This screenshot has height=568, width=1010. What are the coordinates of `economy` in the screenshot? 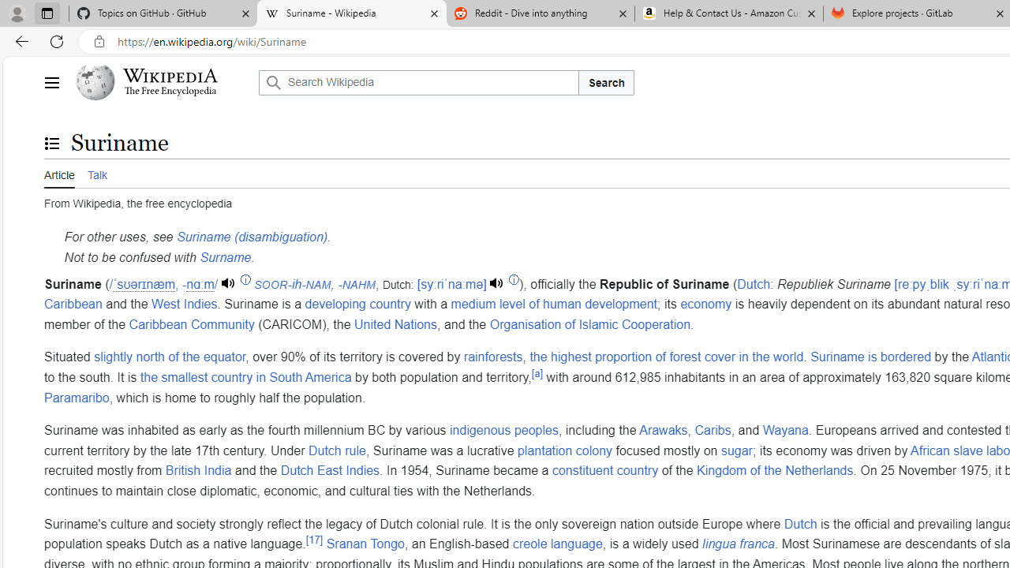 It's located at (705, 305).